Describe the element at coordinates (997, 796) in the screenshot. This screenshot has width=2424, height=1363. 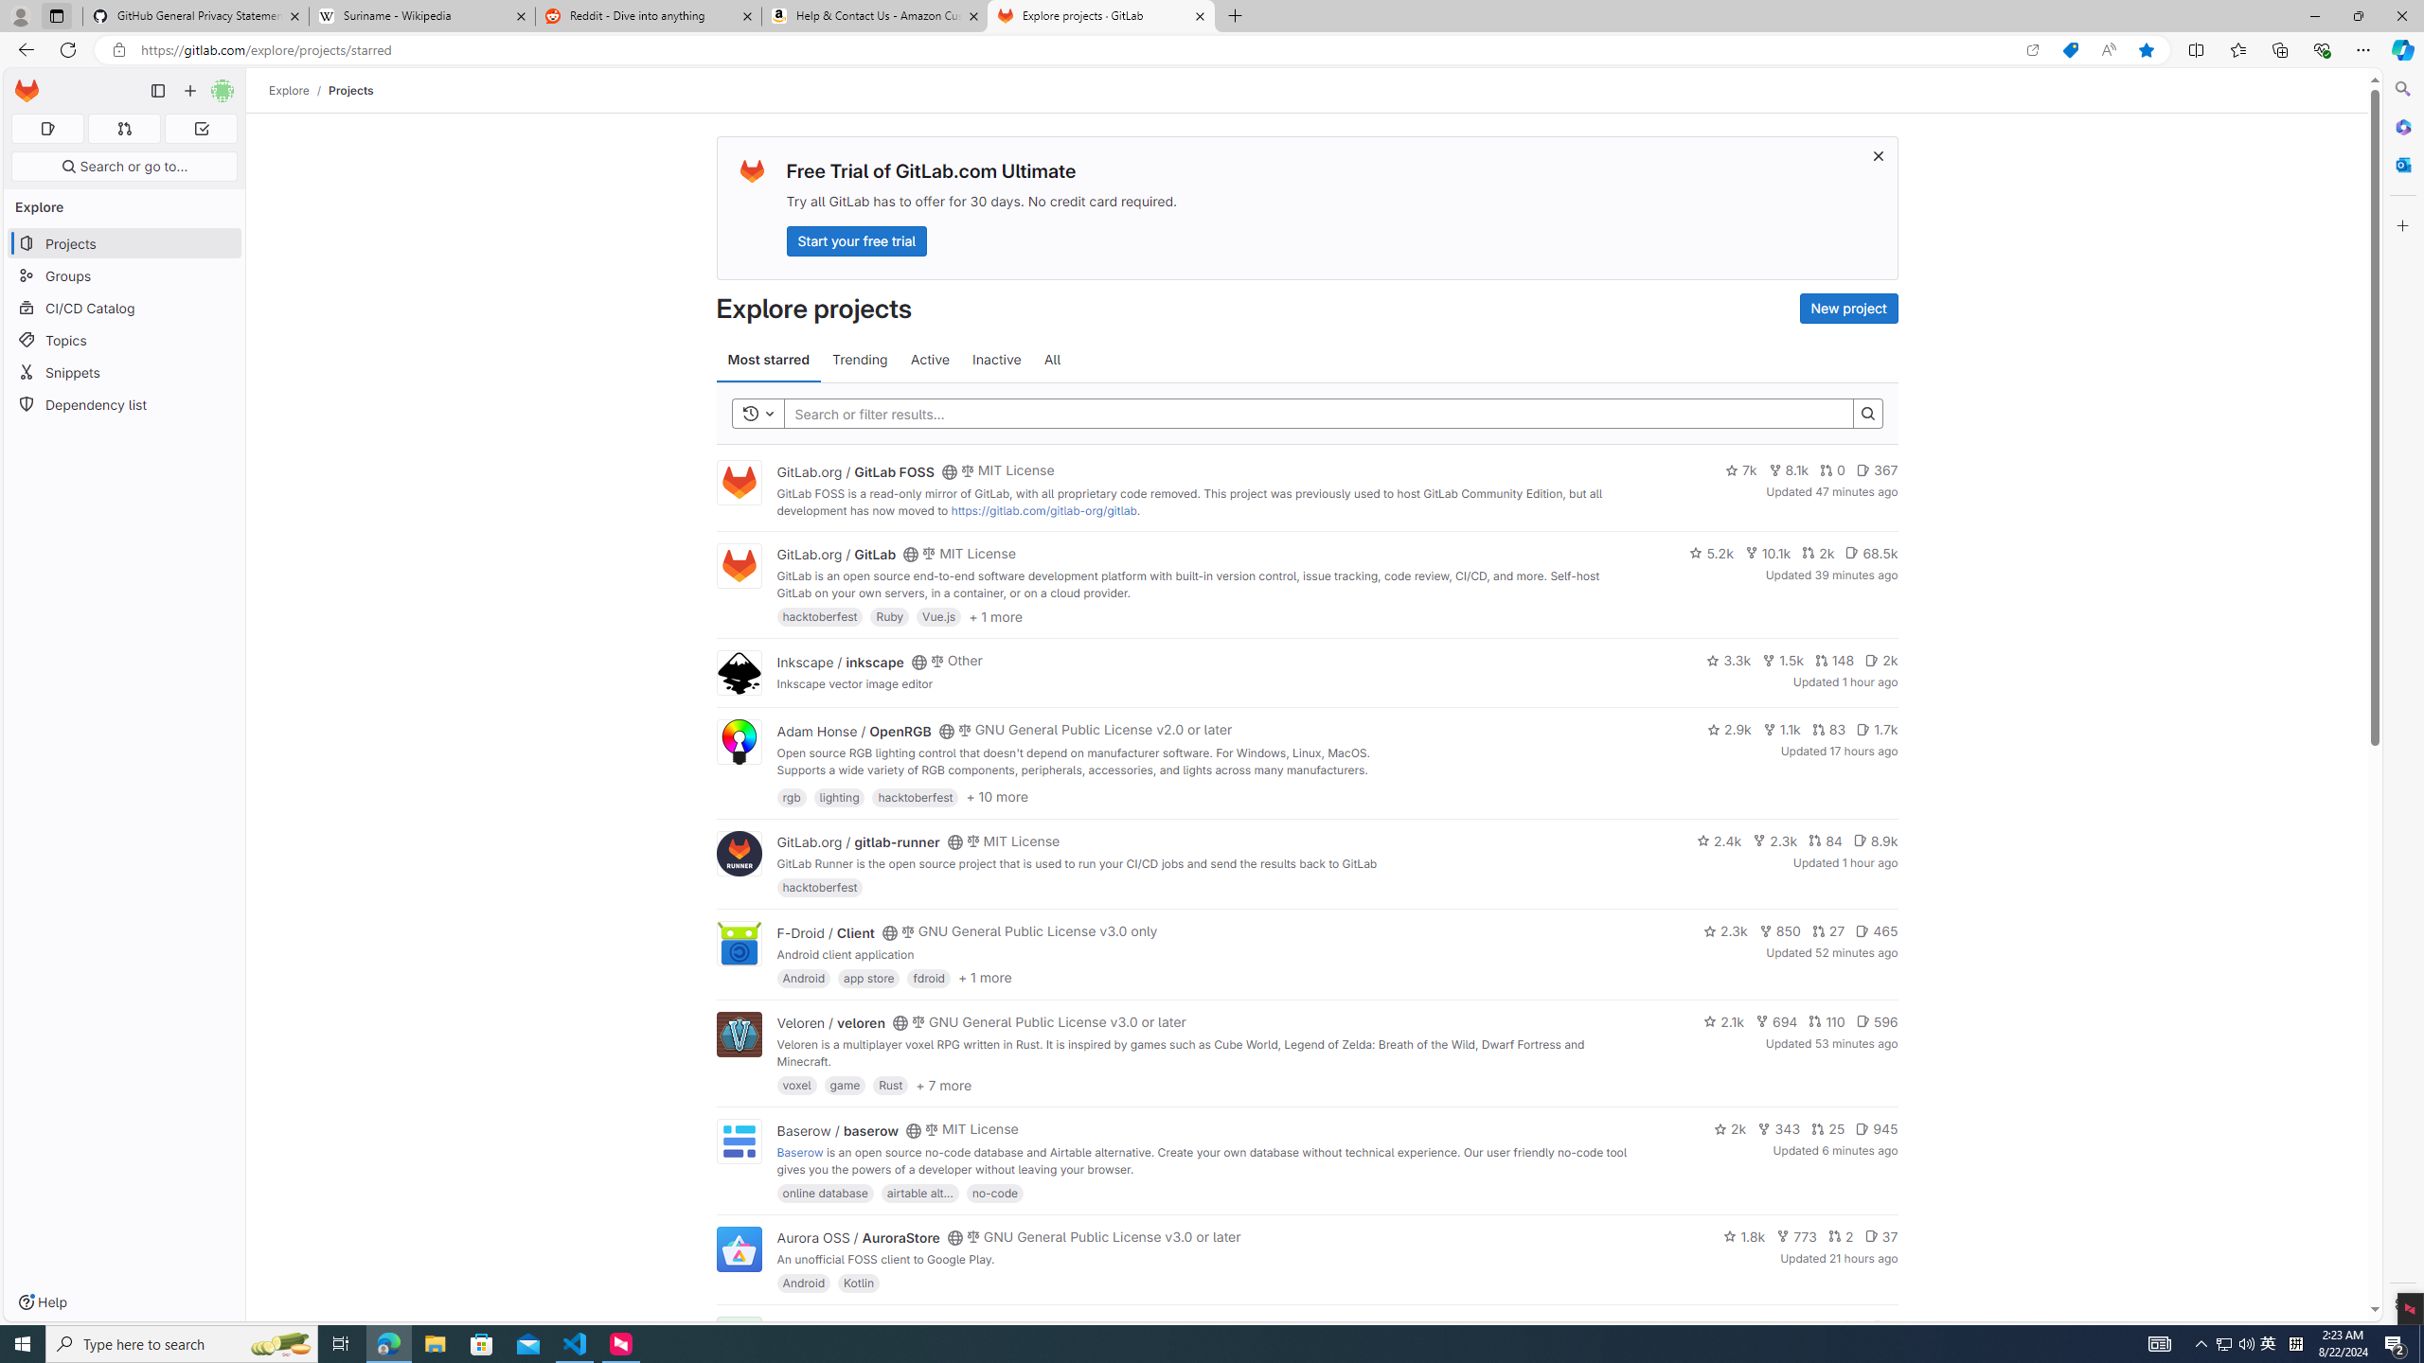
I see `+ 10 more` at that location.